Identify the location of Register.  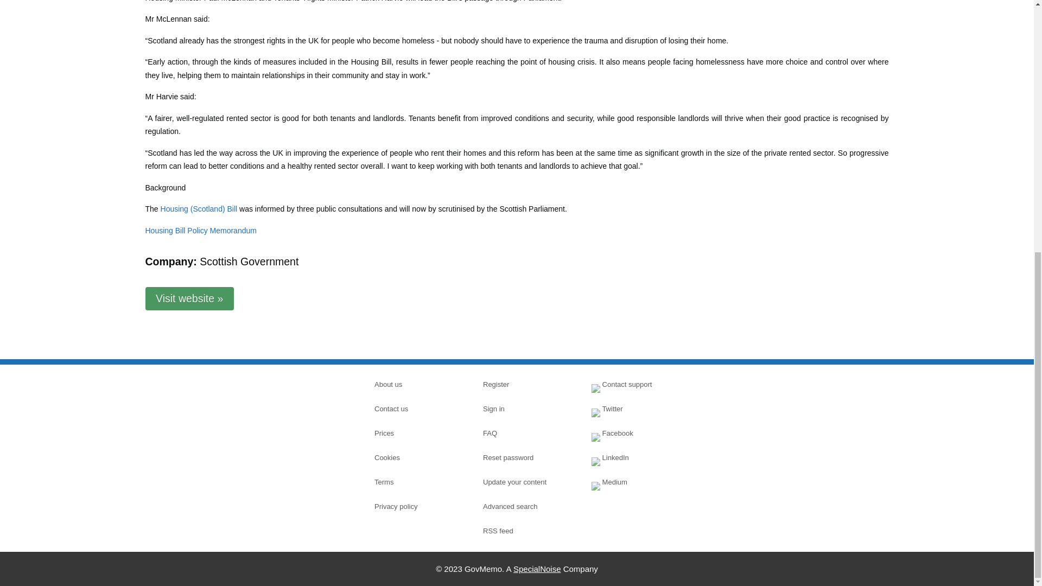
(521, 384).